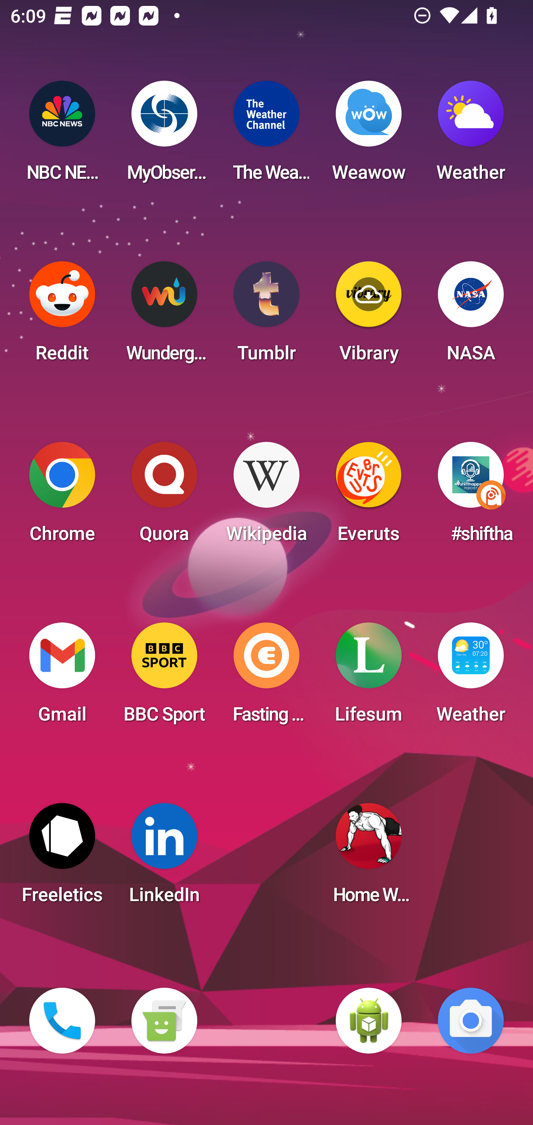 This screenshot has width=533, height=1125. Describe the element at coordinates (266, 316) in the screenshot. I see `Tumblr` at that location.